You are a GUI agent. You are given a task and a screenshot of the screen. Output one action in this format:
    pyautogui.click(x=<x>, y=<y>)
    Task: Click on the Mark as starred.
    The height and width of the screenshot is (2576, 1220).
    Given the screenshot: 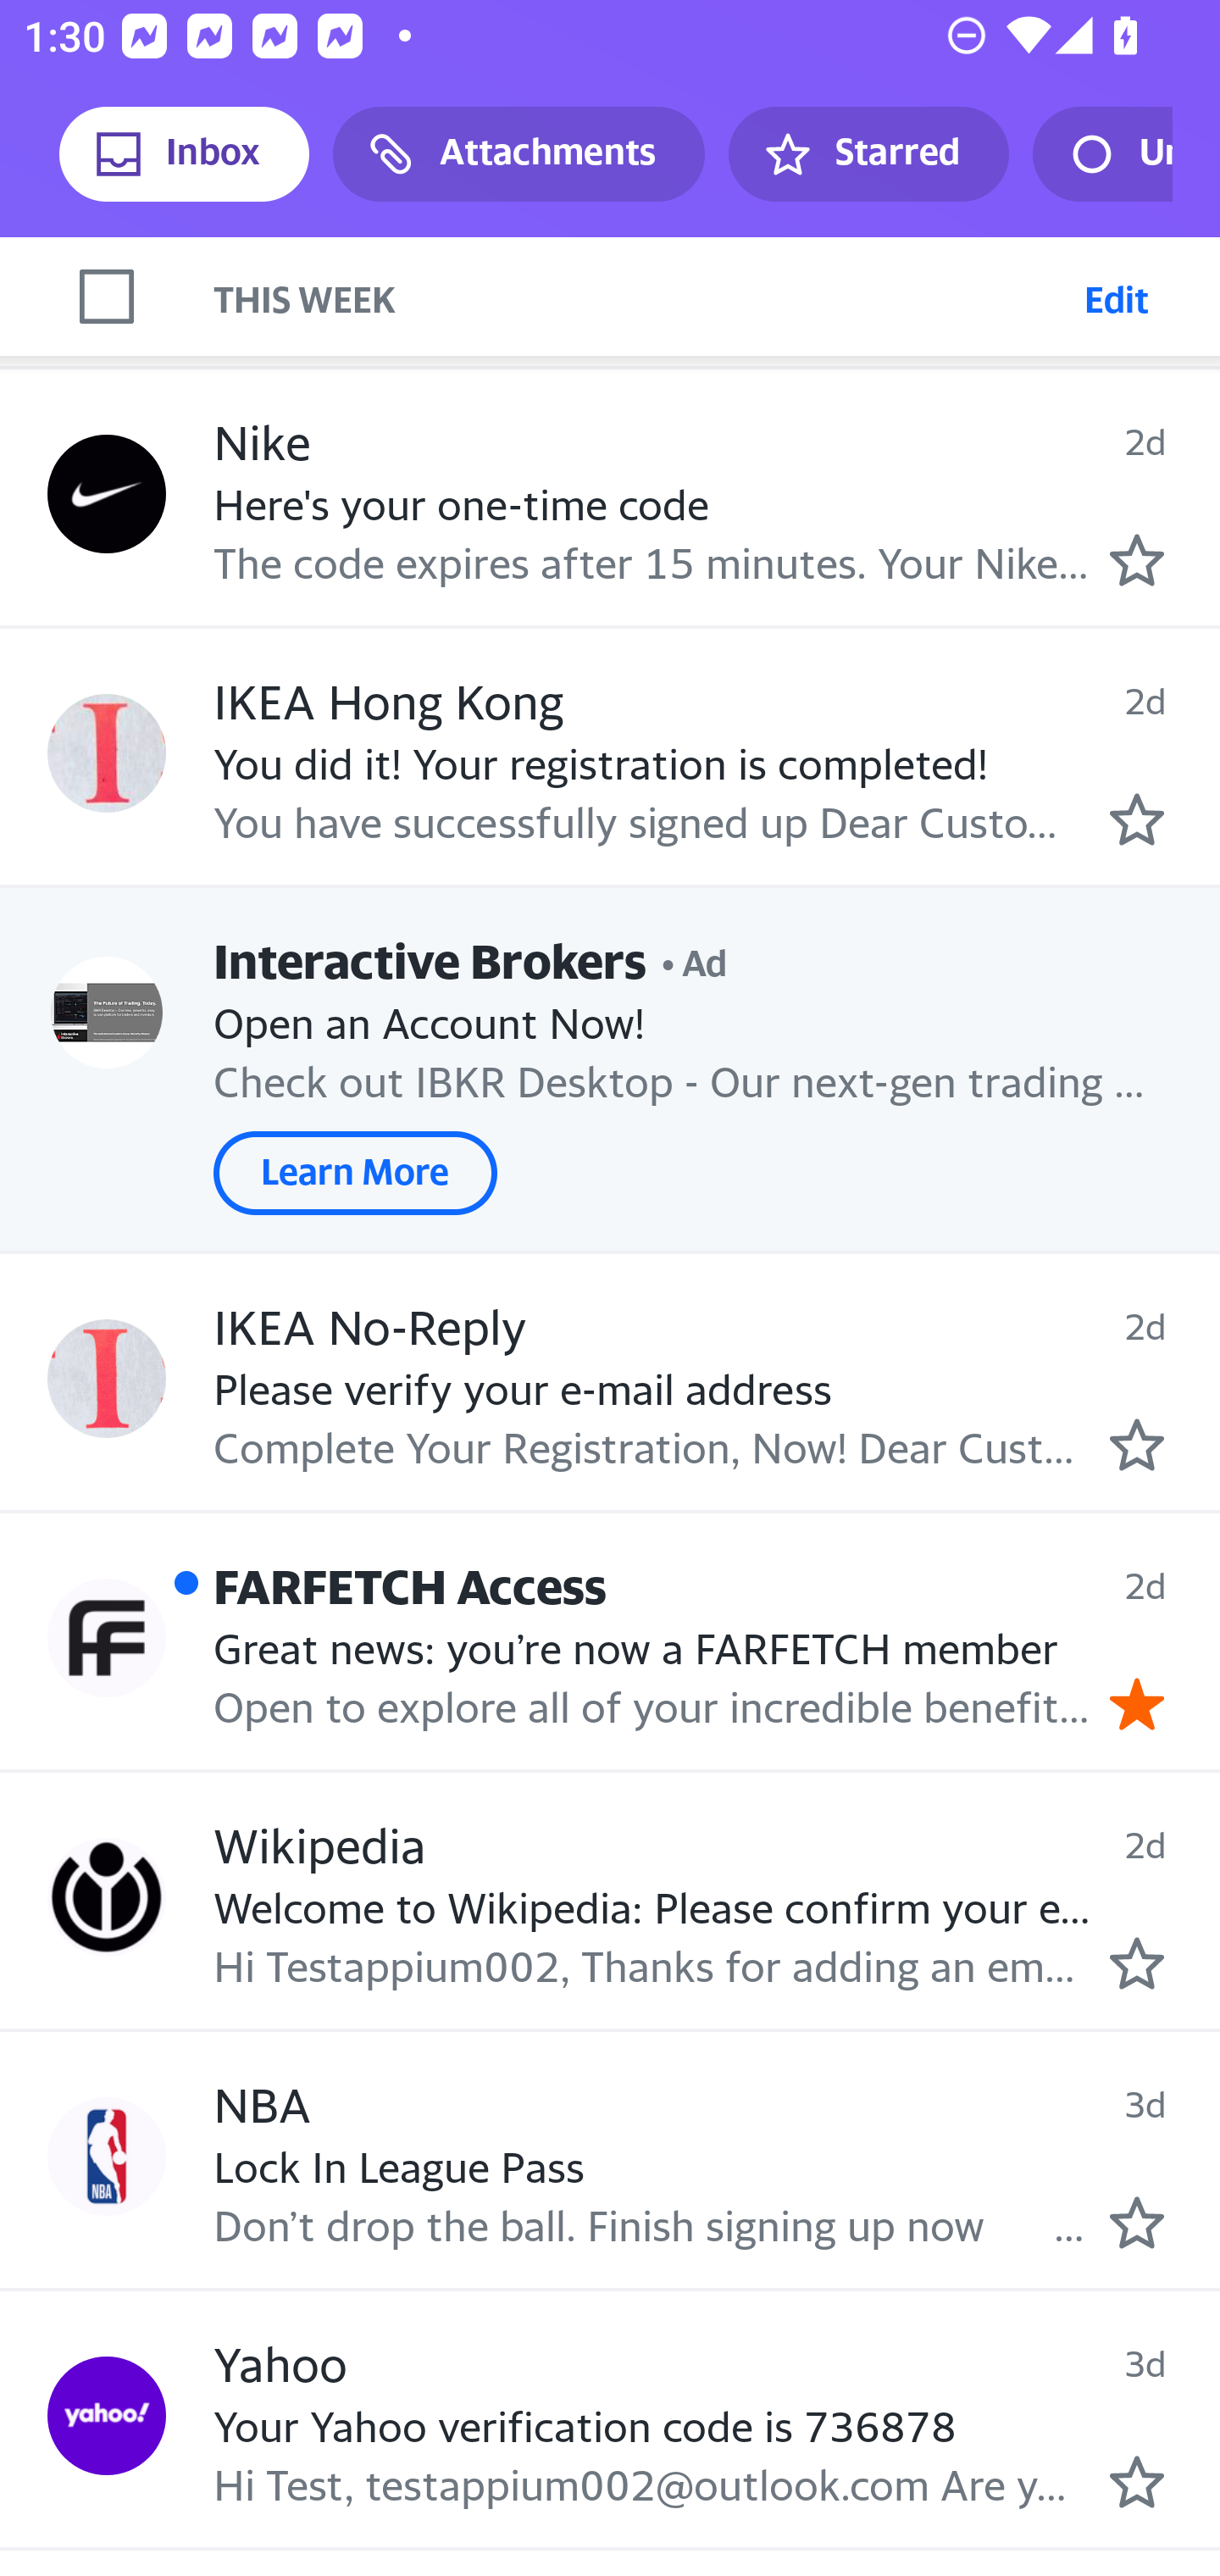 What is the action you would take?
    pyautogui.click(x=1137, y=820)
    